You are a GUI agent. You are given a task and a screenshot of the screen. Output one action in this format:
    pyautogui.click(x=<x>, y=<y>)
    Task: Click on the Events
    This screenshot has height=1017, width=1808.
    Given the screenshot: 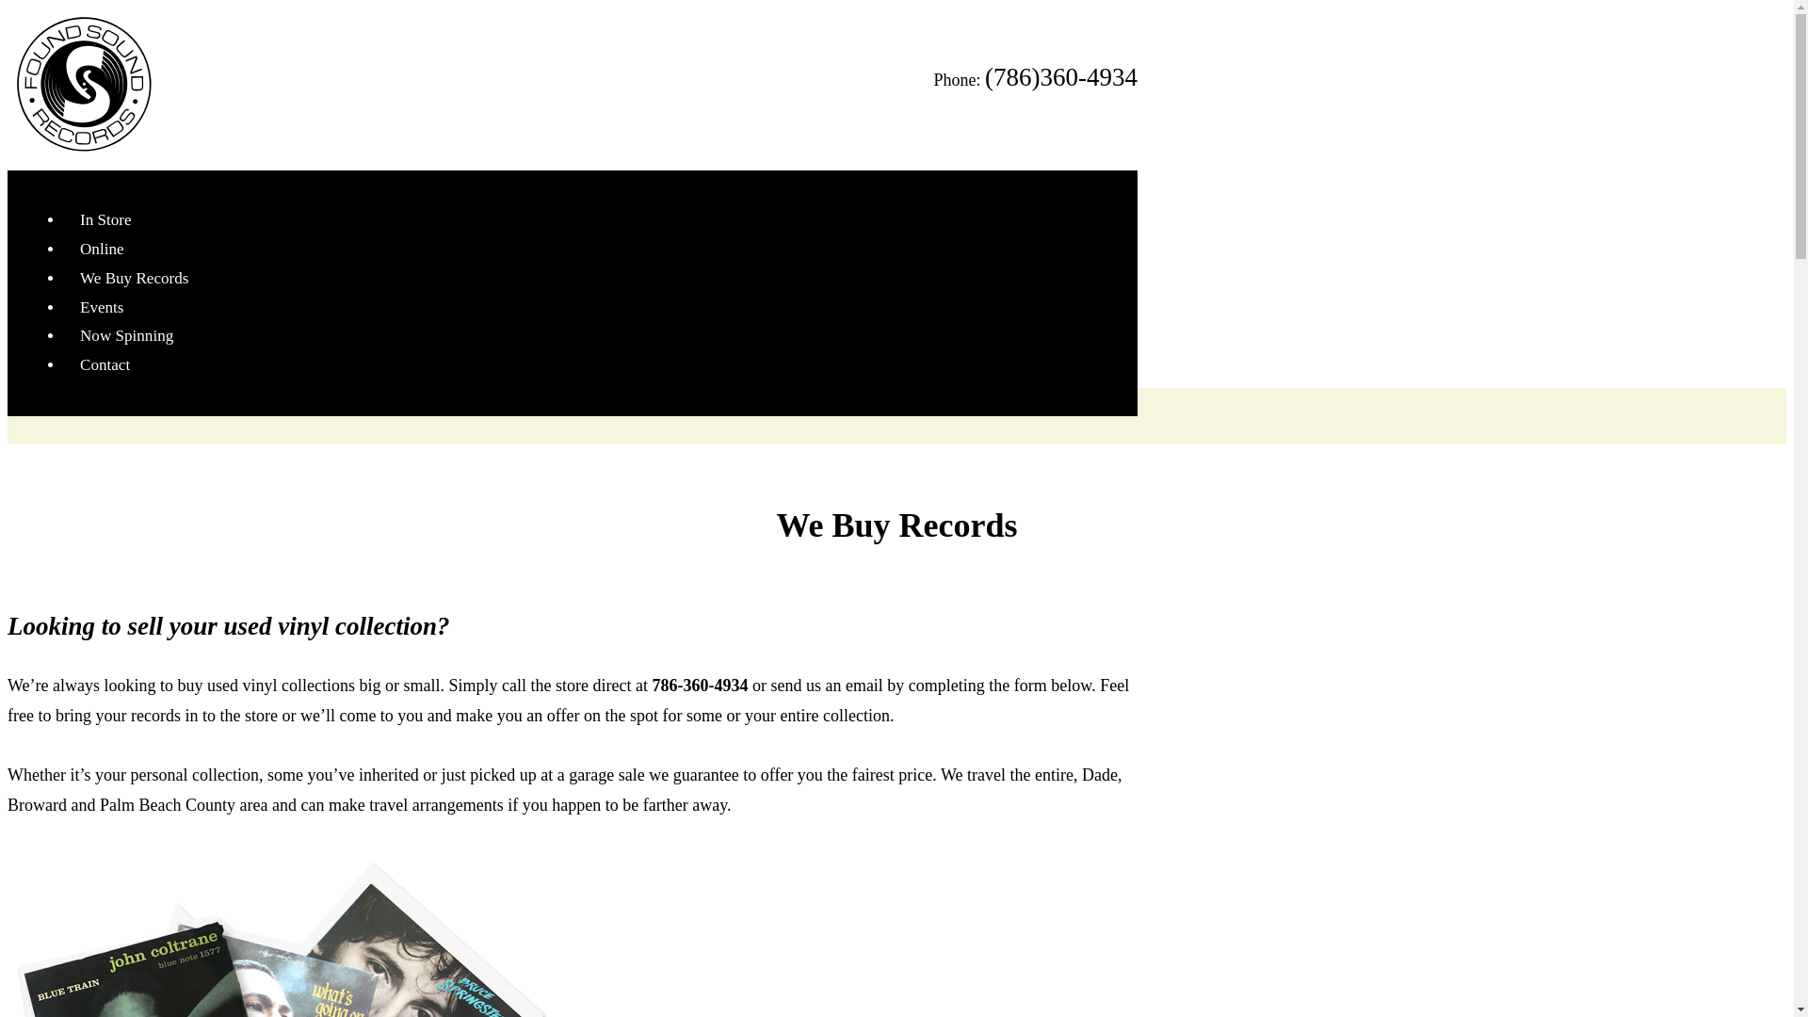 What is the action you would take?
    pyautogui.click(x=102, y=307)
    